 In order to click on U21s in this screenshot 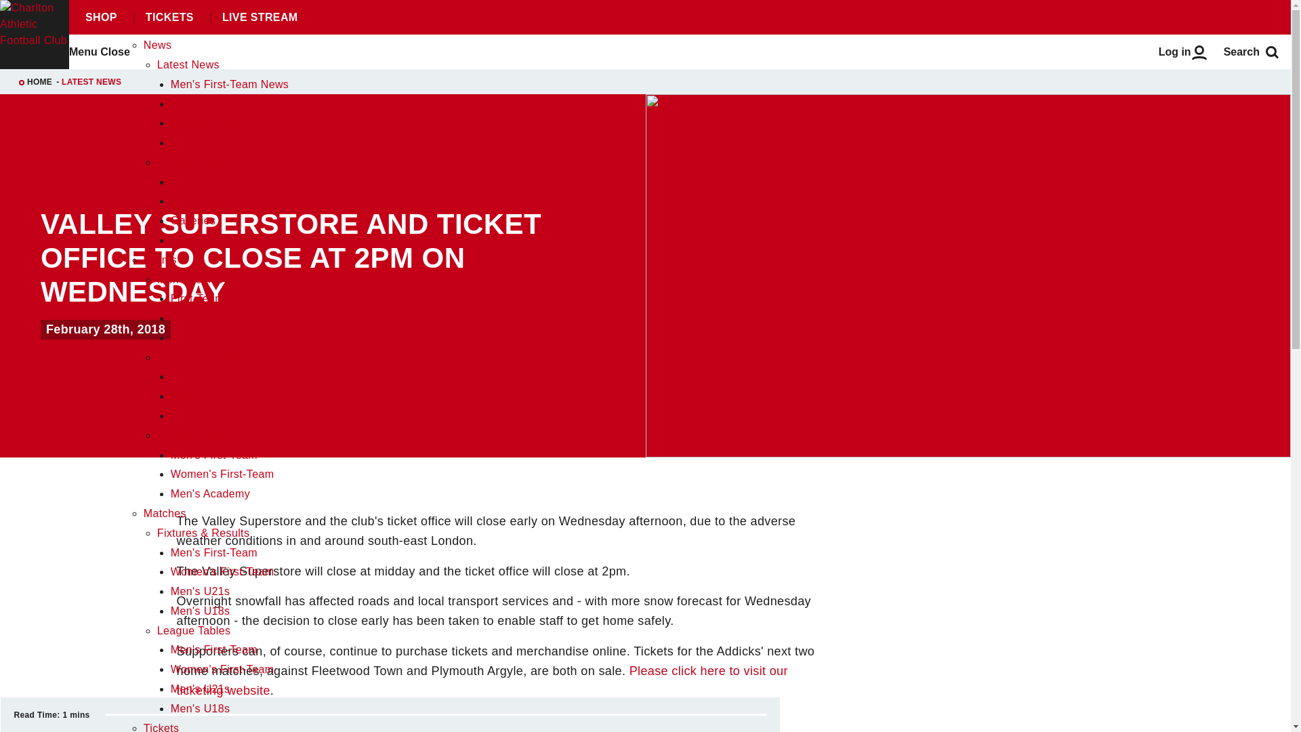, I will do `click(184, 396)`.